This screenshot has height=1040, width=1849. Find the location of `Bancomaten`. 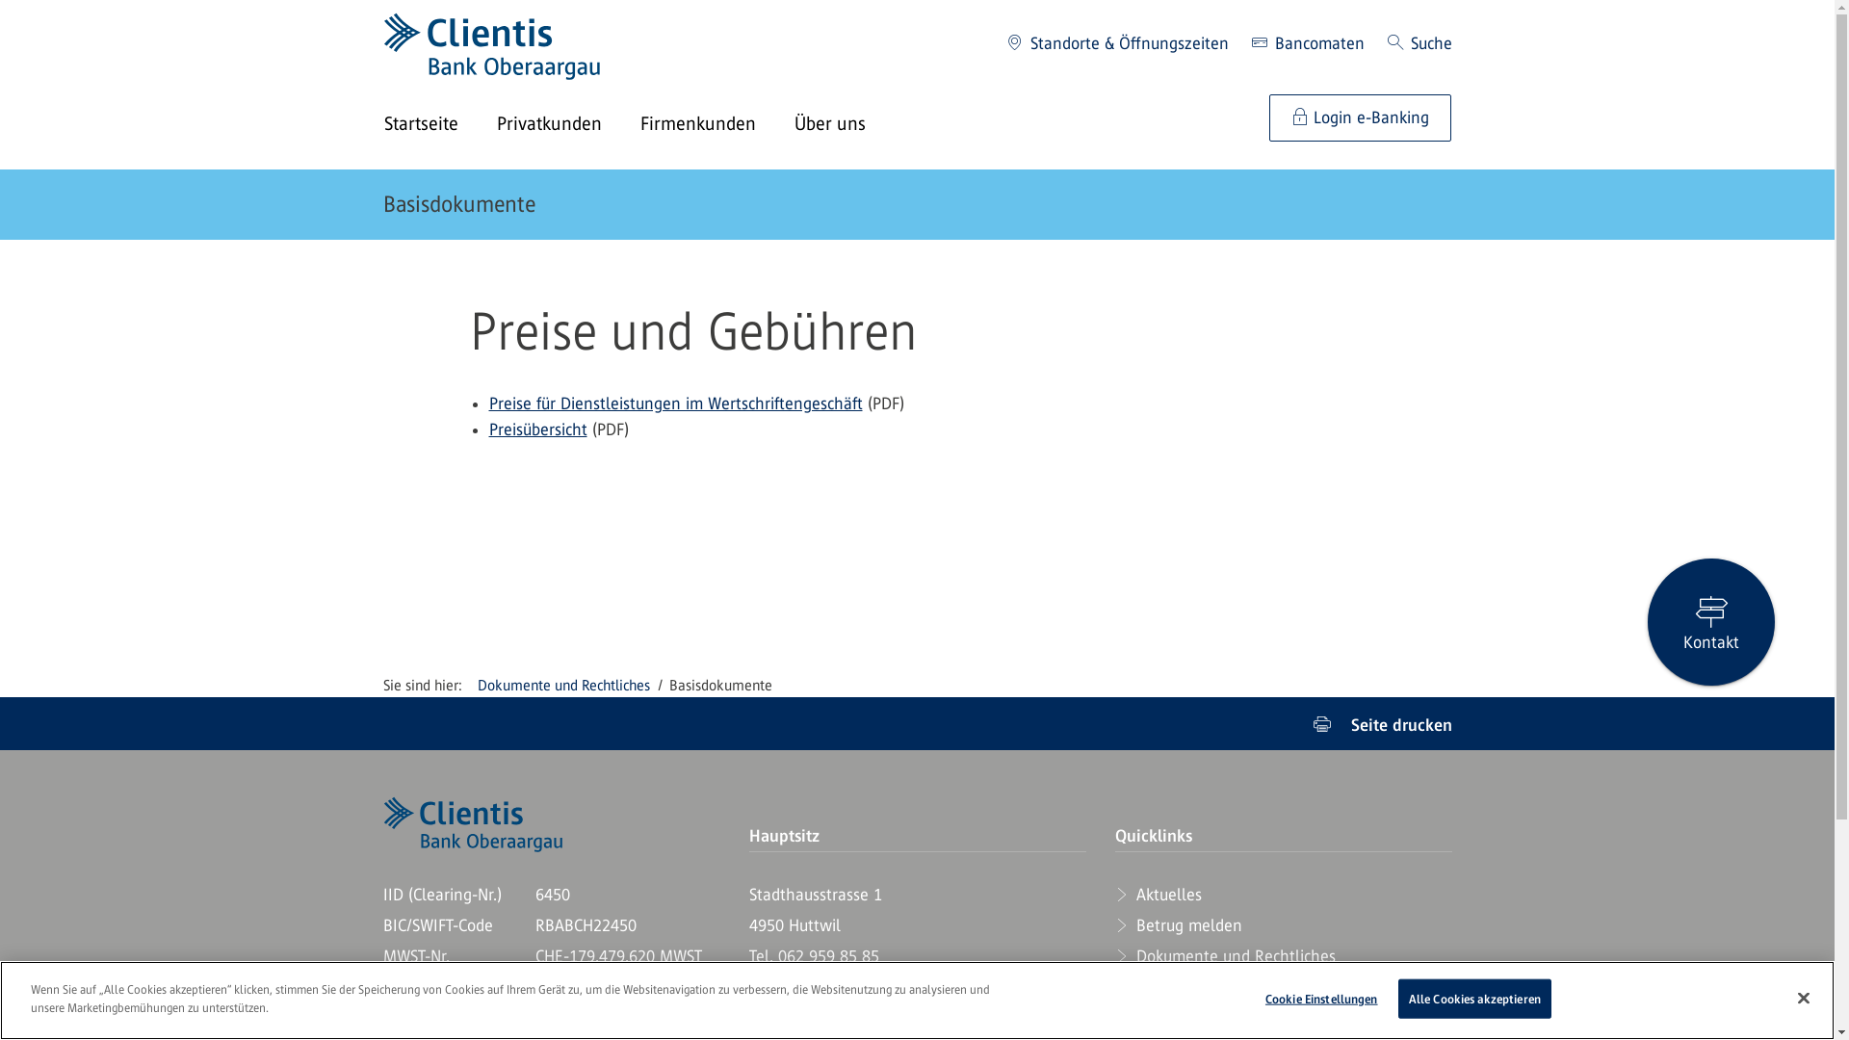

Bancomaten is located at coordinates (1308, 44).